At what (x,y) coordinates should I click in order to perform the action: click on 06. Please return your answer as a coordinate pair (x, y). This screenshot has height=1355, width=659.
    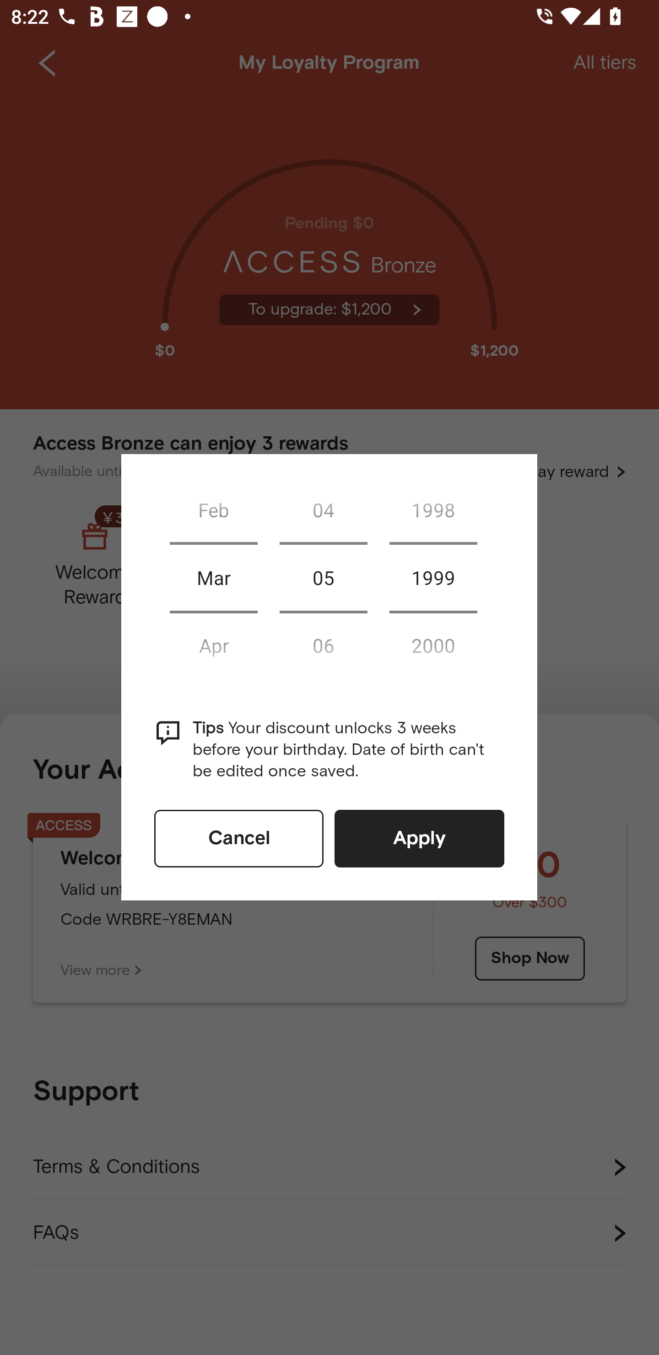
    Looking at the image, I should click on (323, 645).